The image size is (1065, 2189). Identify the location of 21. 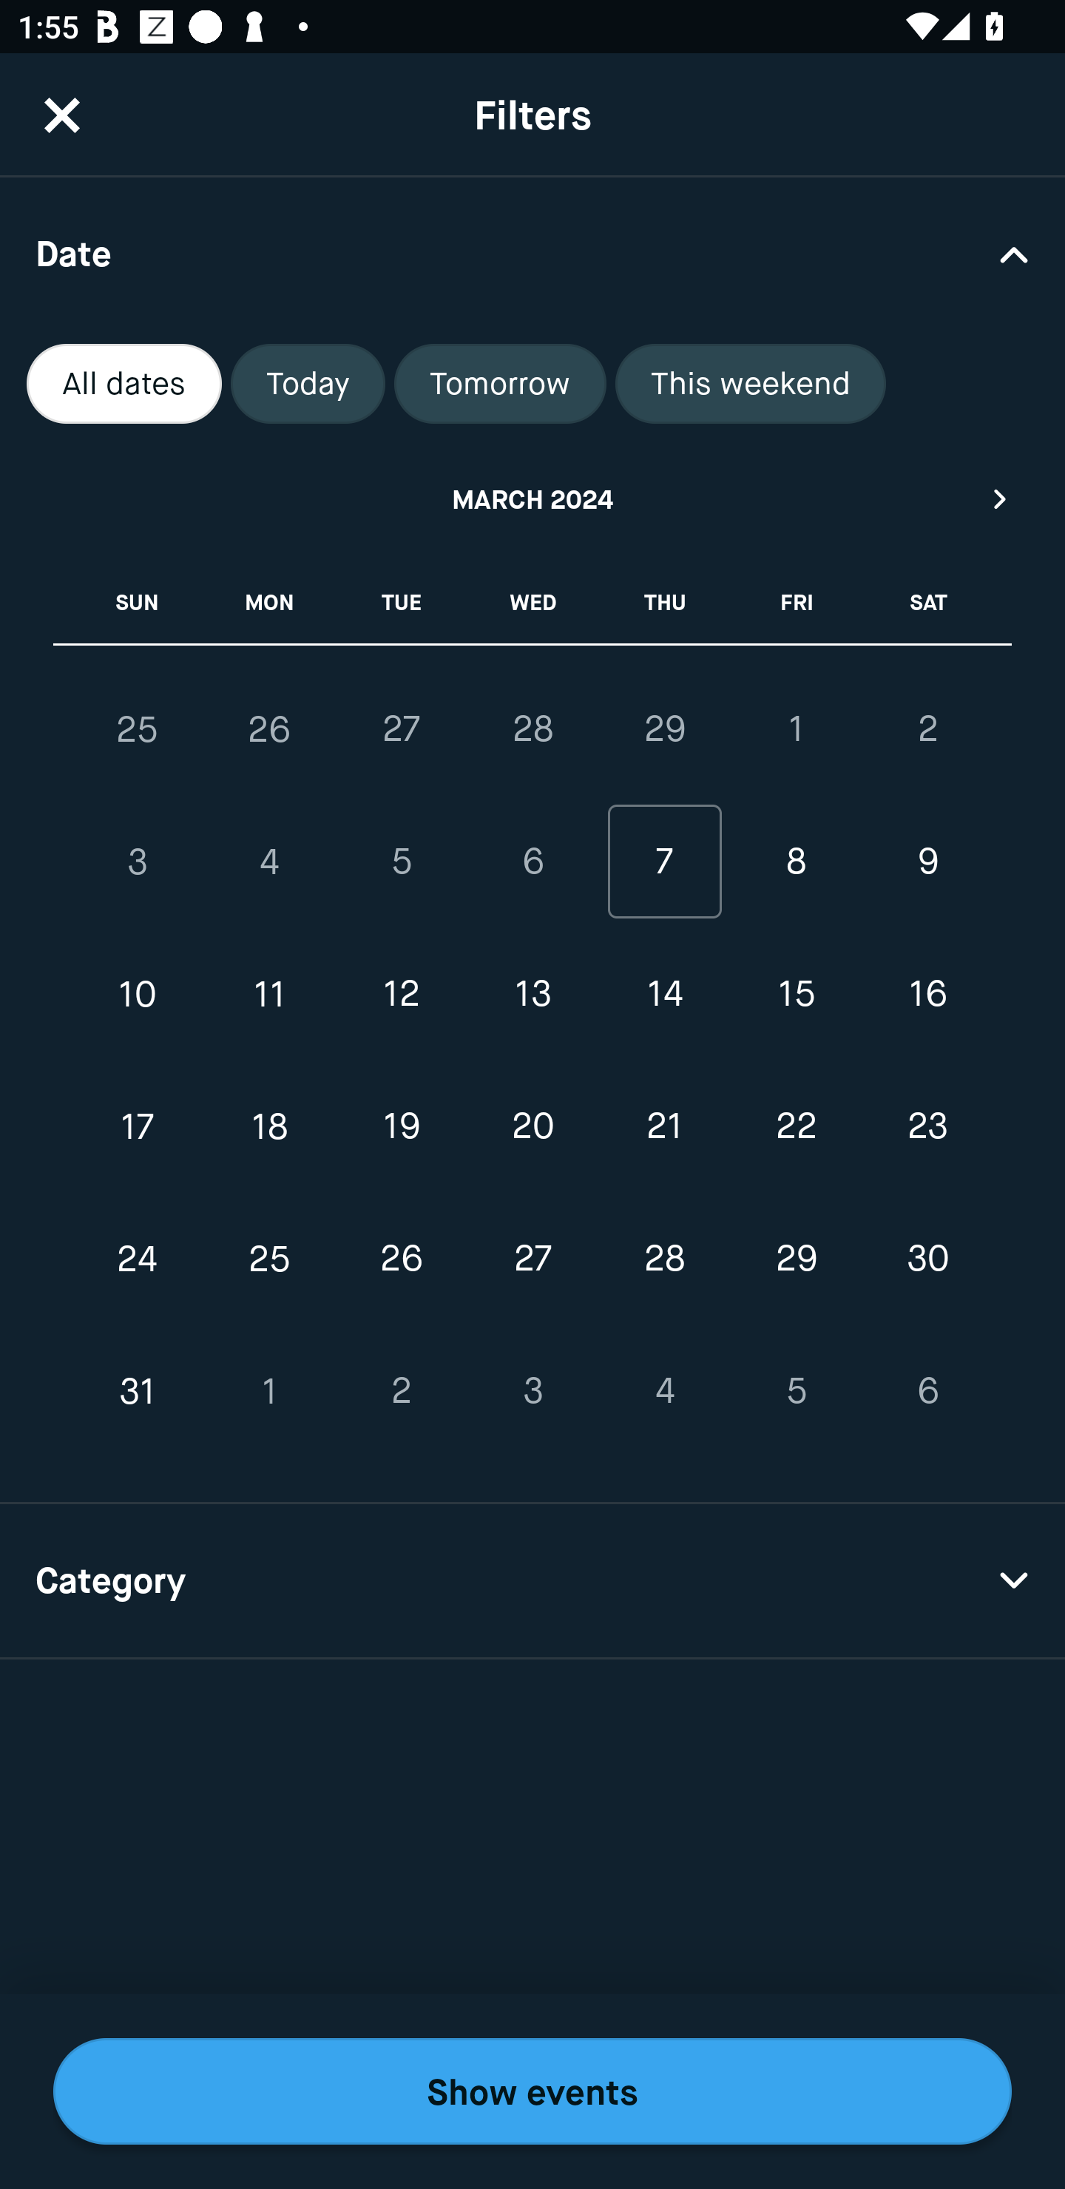
(664, 1126).